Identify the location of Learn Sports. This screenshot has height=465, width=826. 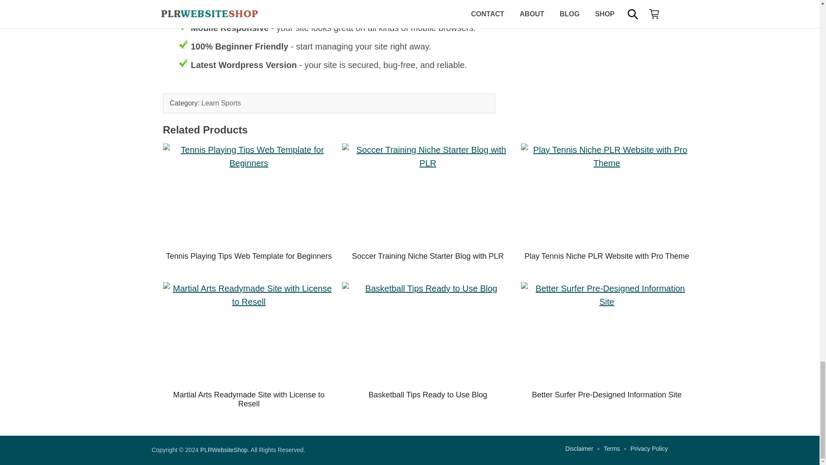
(221, 103).